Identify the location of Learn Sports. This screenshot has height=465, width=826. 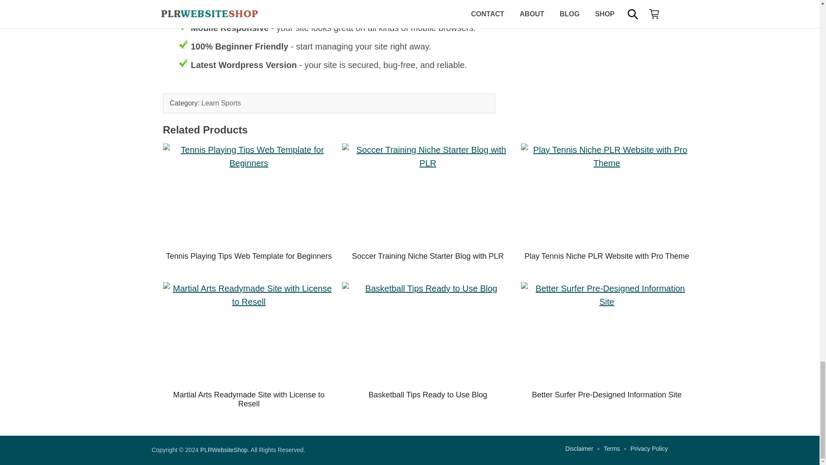
(221, 103).